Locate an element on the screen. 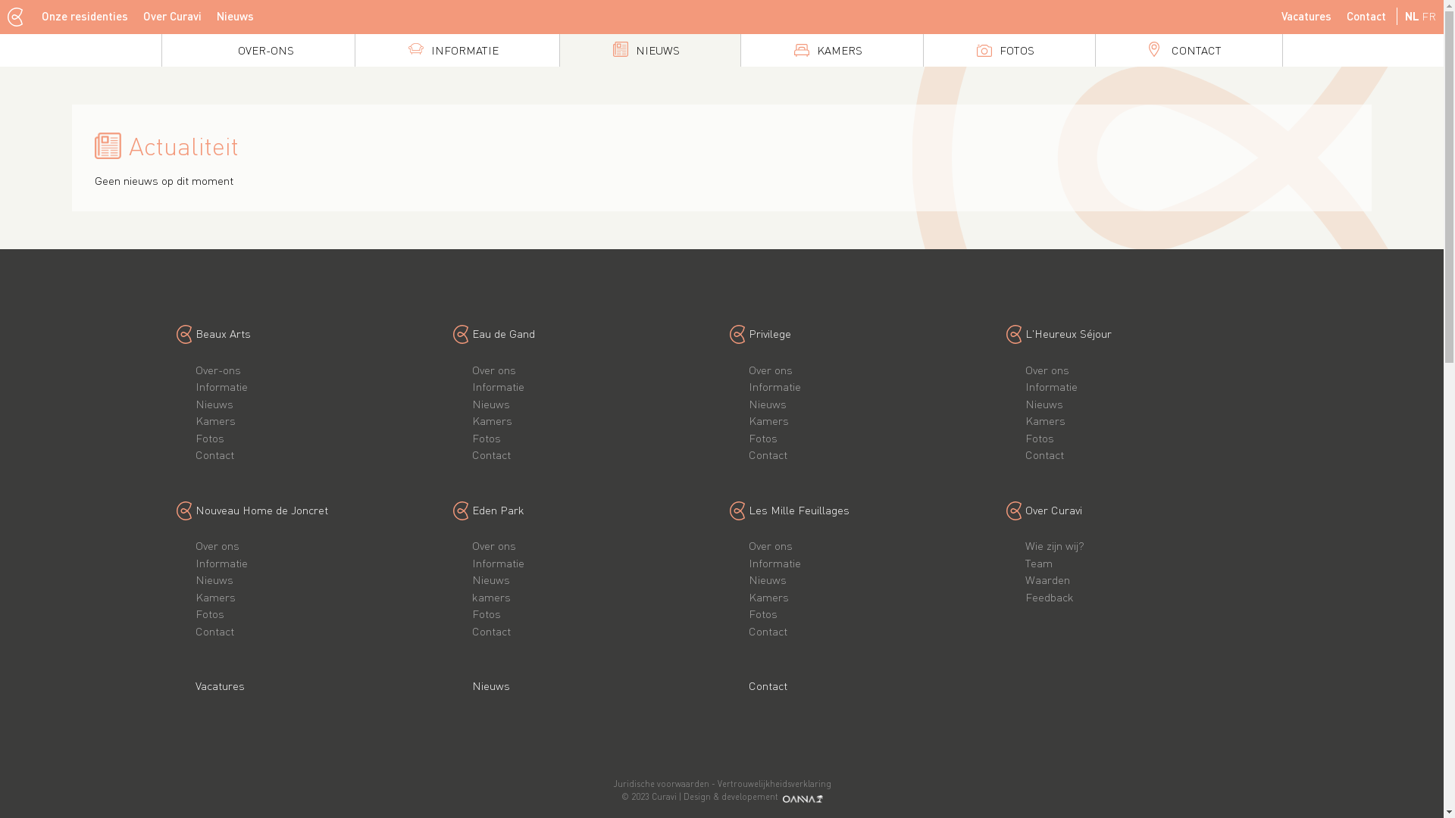 This screenshot has width=1455, height=818. Nieuws is located at coordinates (490, 404).